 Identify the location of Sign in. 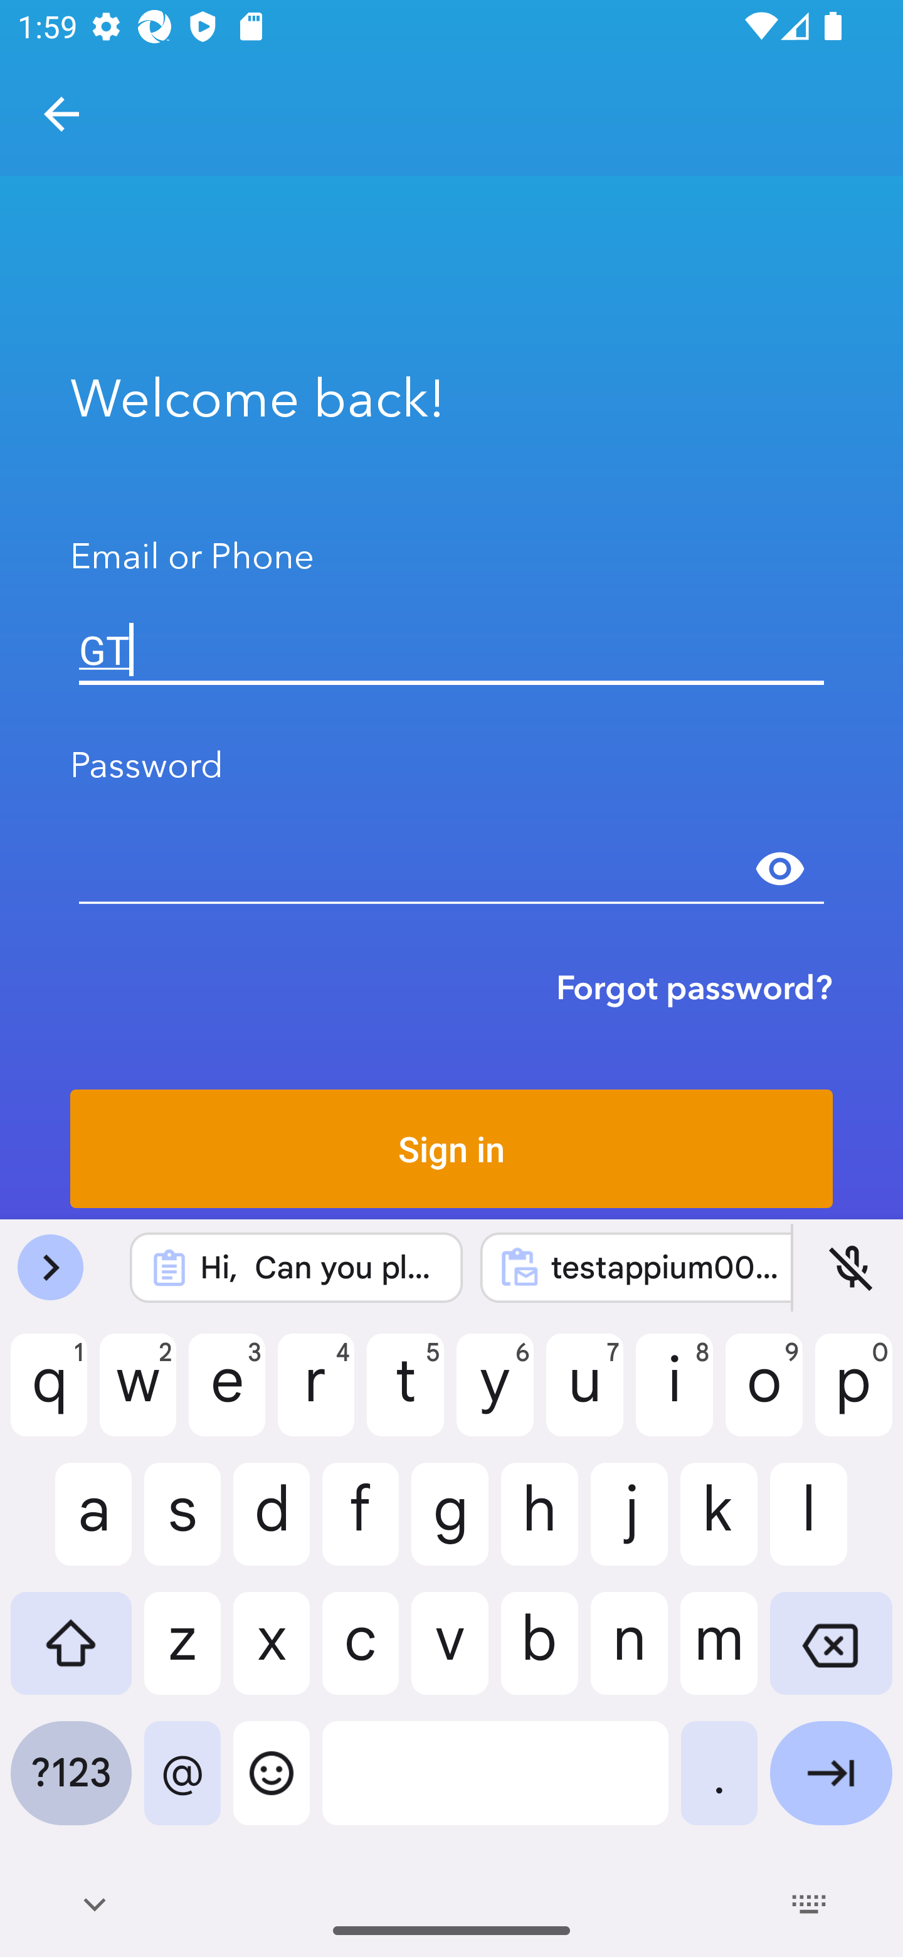
(451, 1148).